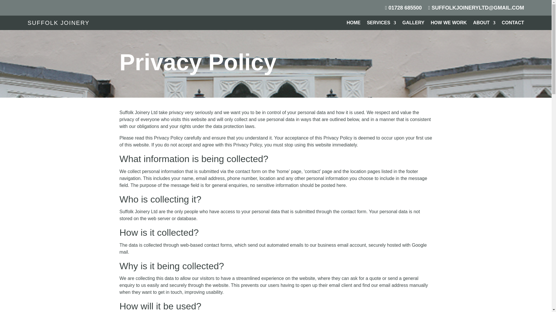 The width and height of the screenshot is (556, 312). I want to click on CONTACT, so click(513, 24).